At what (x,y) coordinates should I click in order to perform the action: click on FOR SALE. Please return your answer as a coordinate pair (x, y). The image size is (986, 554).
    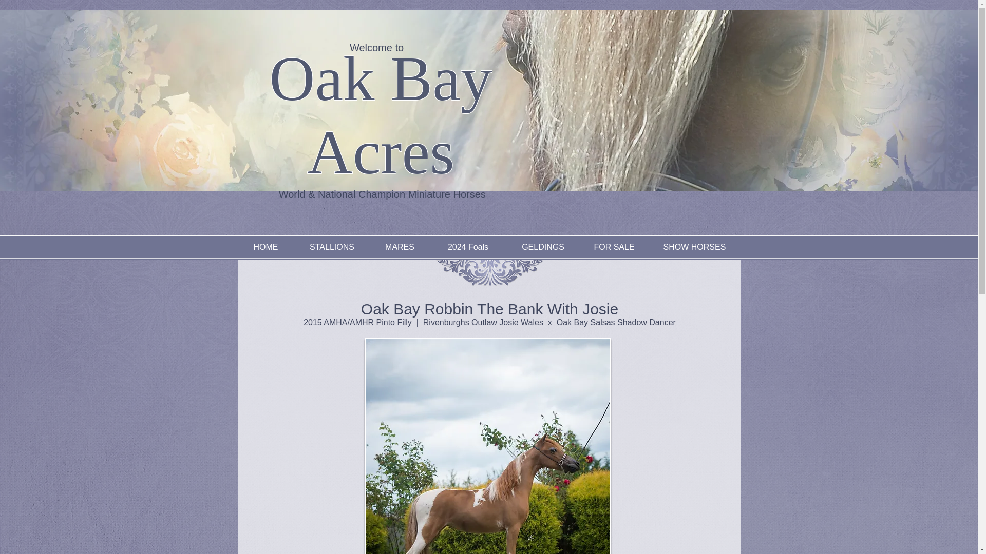
    Looking at the image, I should click on (614, 247).